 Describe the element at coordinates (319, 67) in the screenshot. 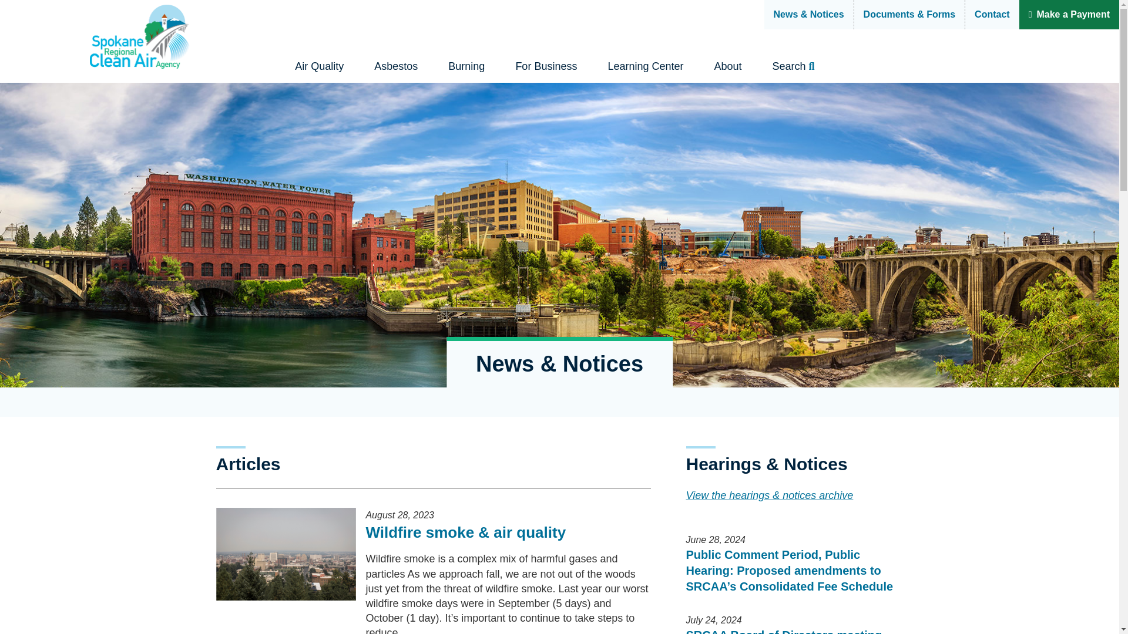

I see `Air Quality` at that location.